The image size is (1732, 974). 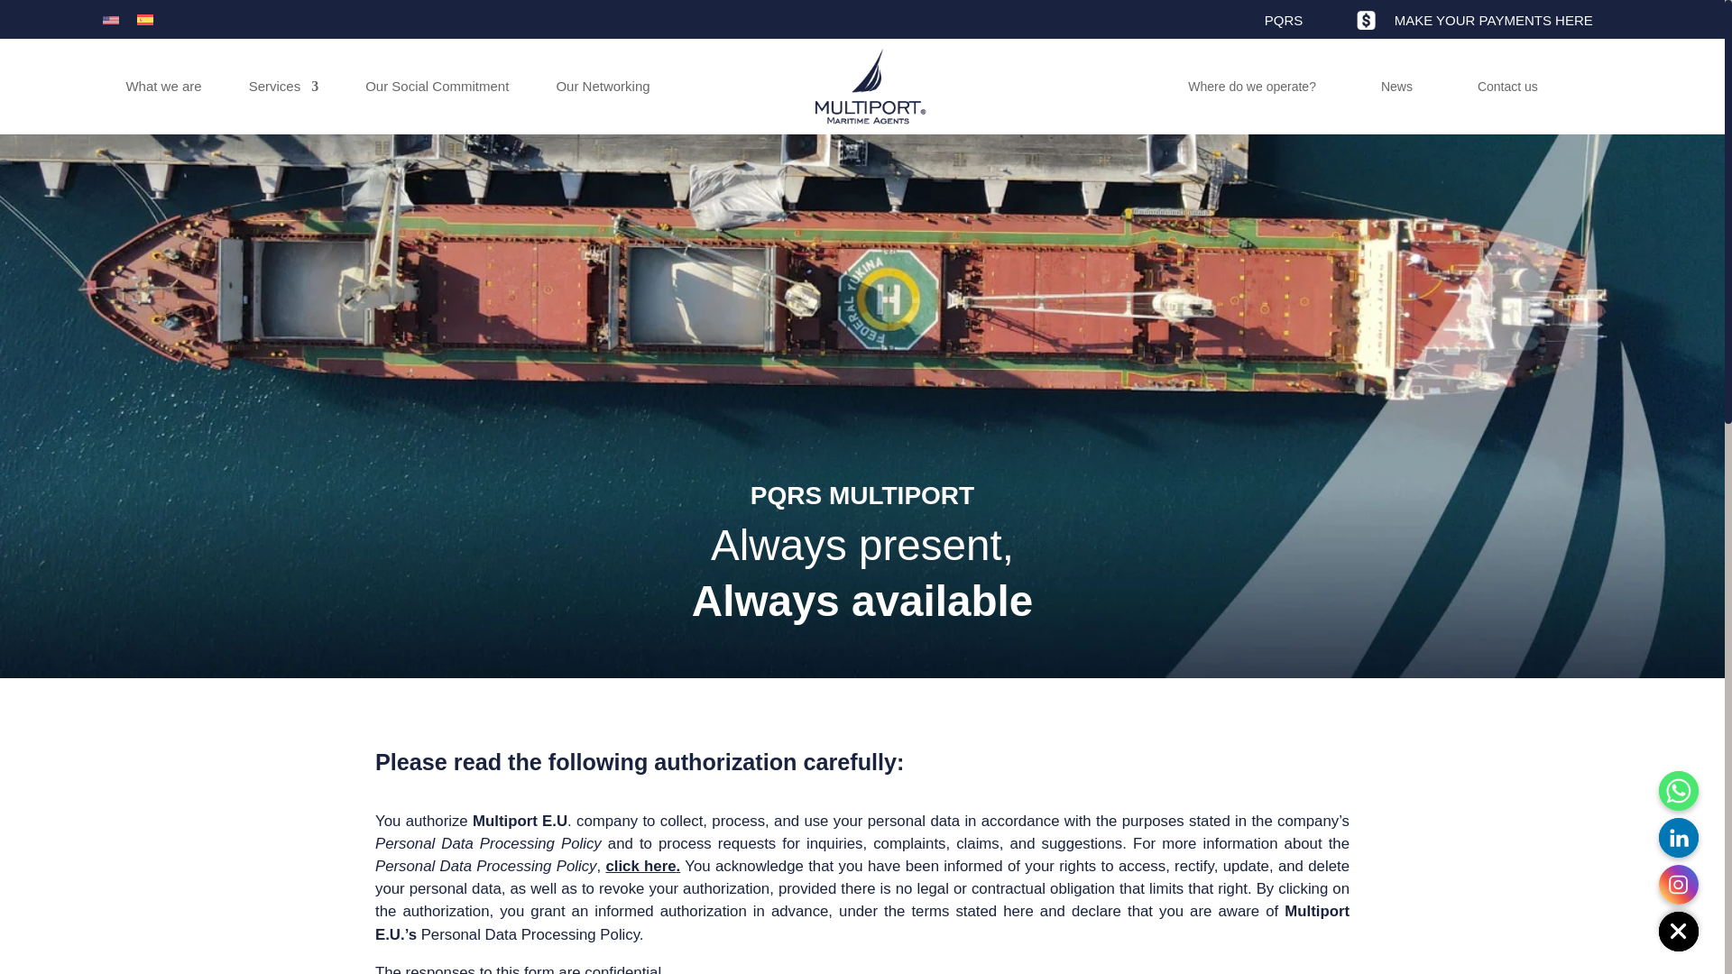 What do you see at coordinates (1284, 20) in the screenshot?
I see `PQRS` at bounding box center [1284, 20].